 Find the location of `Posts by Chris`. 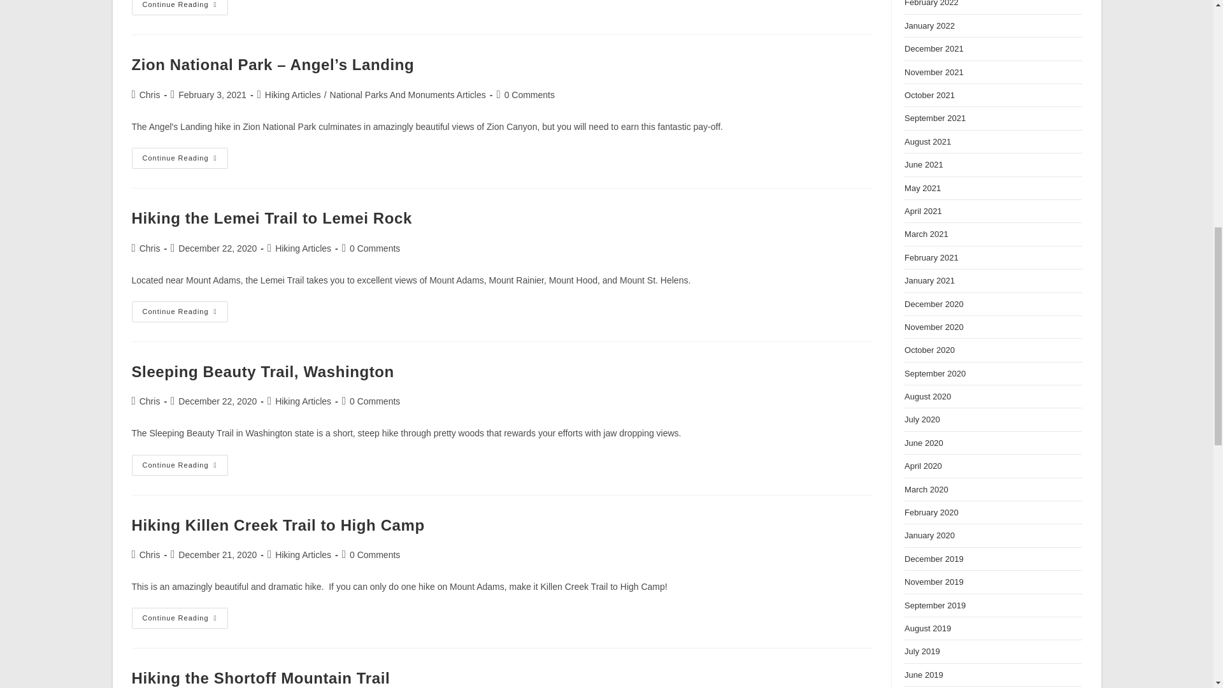

Posts by Chris is located at coordinates (149, 248).